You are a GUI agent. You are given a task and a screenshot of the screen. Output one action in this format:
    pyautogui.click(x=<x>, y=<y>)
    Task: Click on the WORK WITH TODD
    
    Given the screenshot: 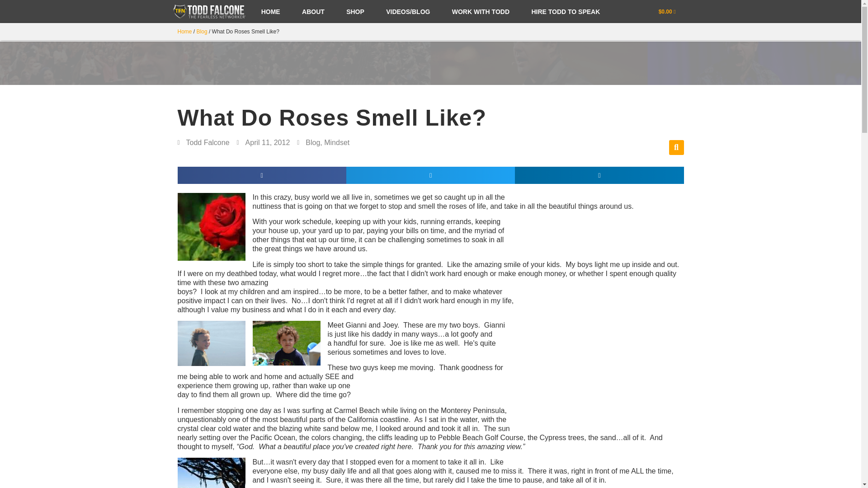 What is the action you would take?
    pyautogui.click(x=481, y=12)
    